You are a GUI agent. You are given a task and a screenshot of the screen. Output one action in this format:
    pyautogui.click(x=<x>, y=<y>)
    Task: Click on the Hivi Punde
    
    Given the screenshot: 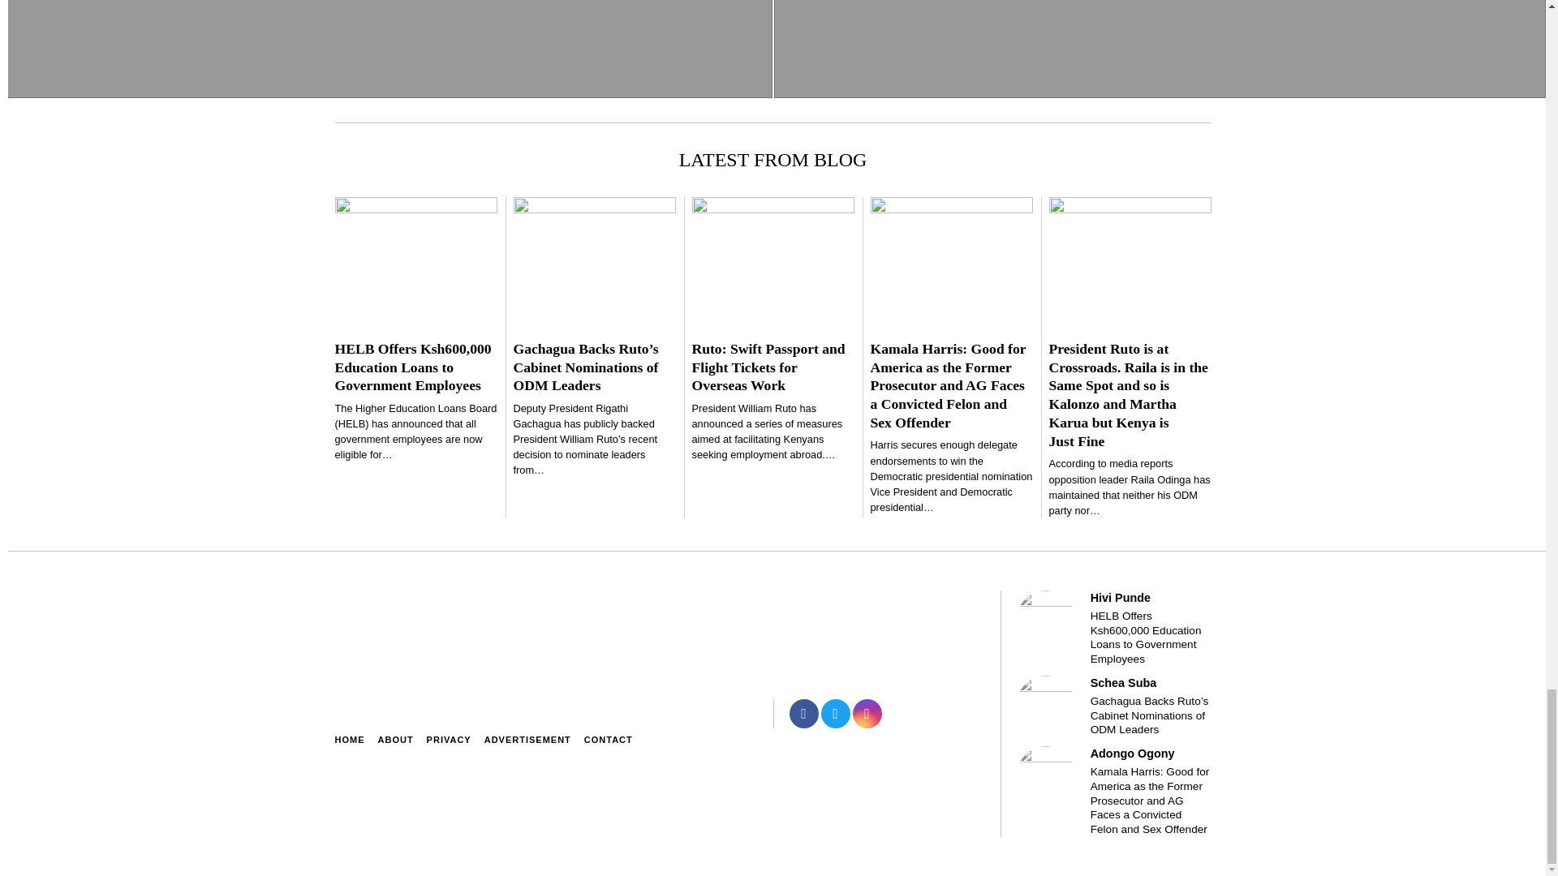 What is the action you would take?
    pyautogui.click(x=1045, y=620)
    